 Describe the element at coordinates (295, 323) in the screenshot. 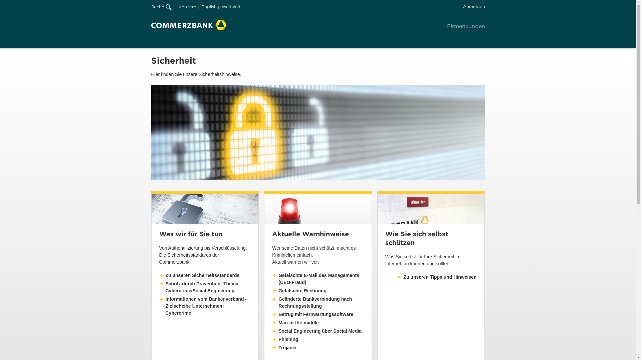

I see `Man-in-the-middle` at that location.